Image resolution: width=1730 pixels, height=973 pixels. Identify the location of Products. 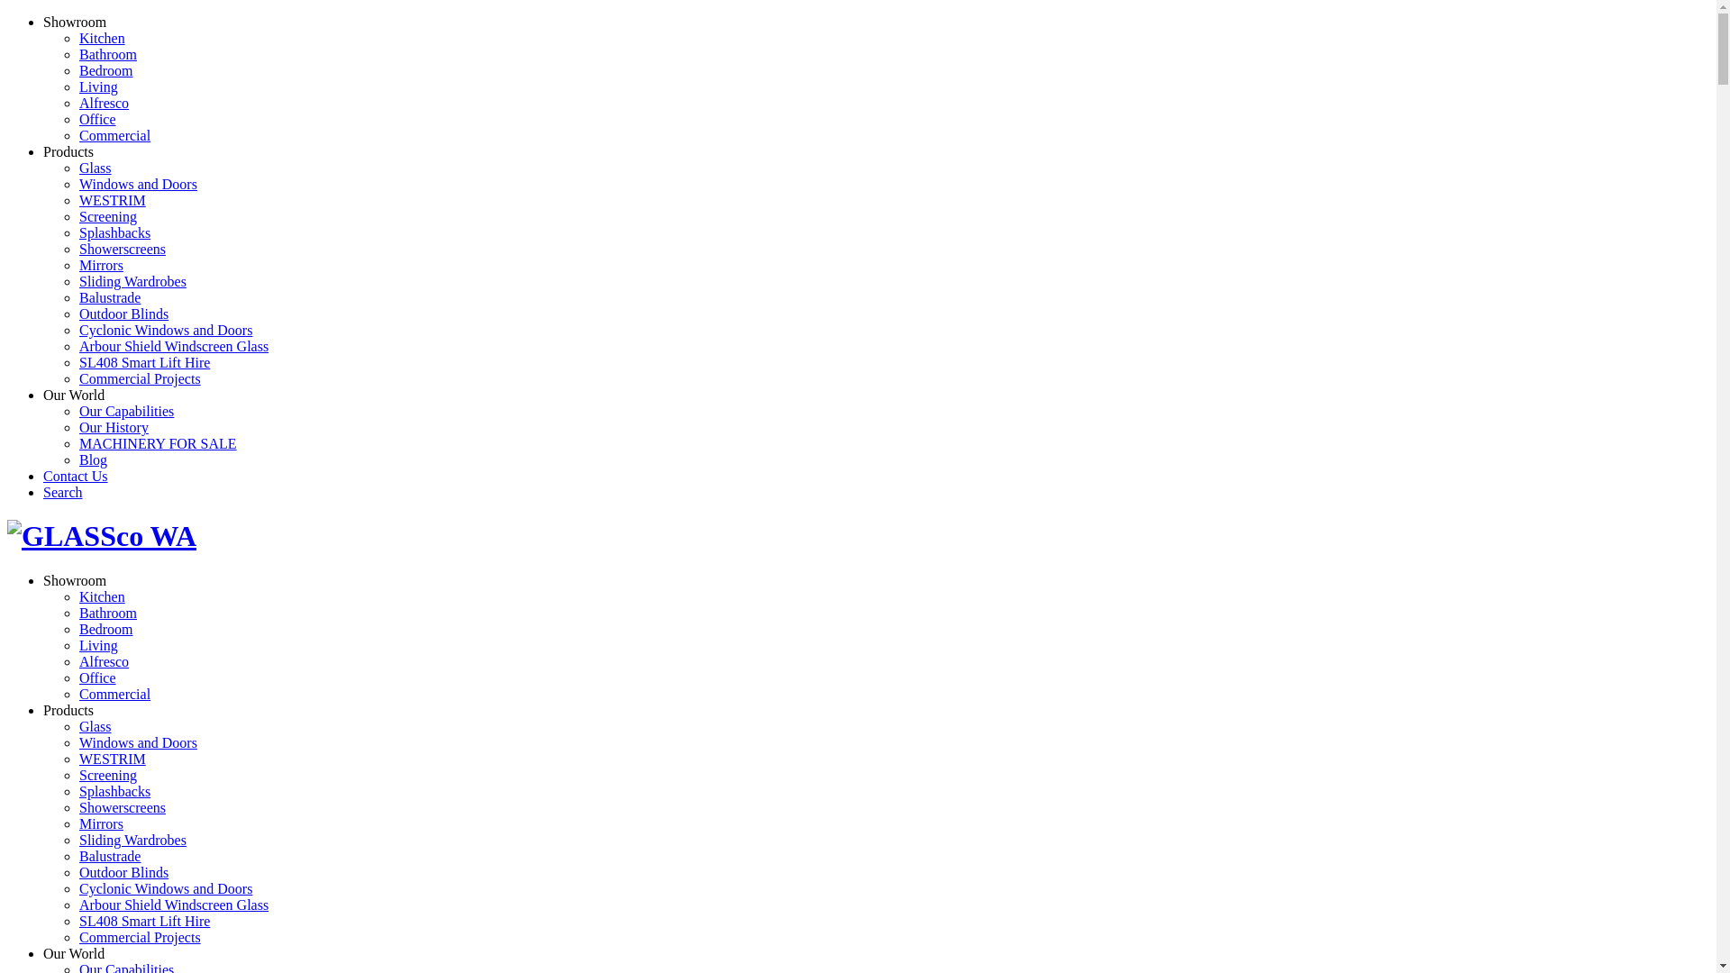
(68, 710).